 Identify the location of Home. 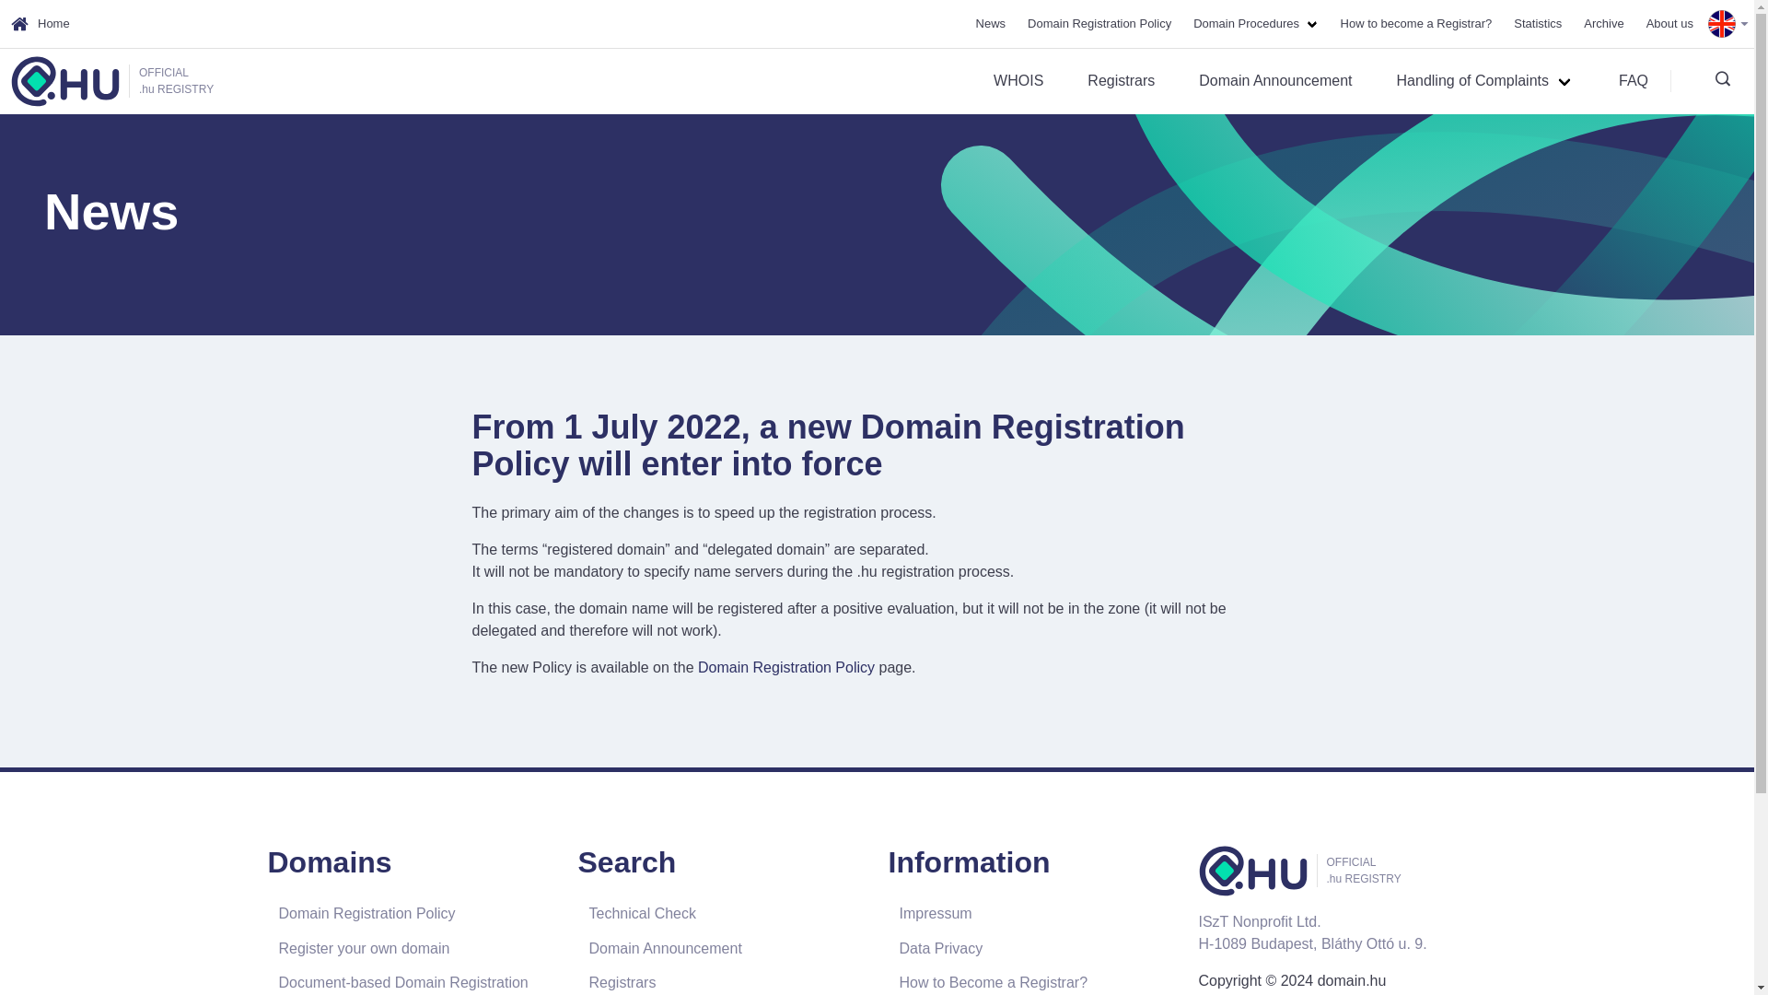
(41, 24).